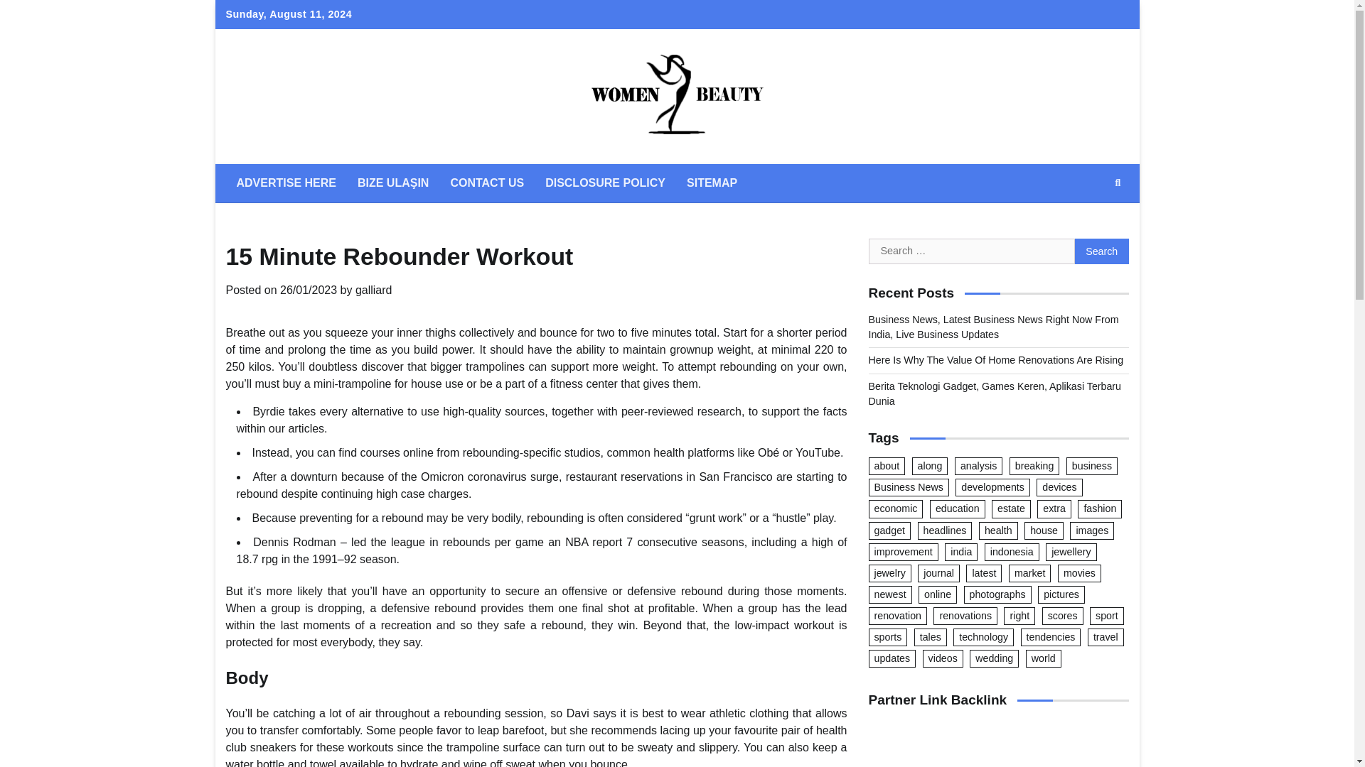 The width and height of the screenshot is (1365, 767). I want to click on extra, so click(1054, 508).